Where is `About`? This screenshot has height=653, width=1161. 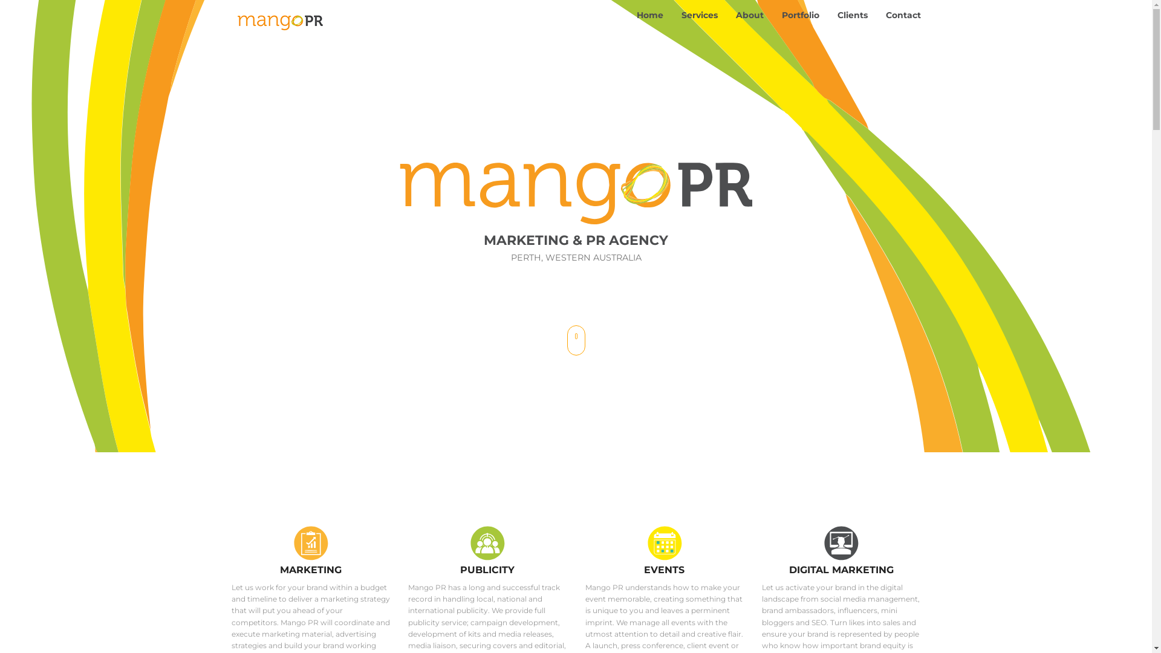 About is located at coordinates (750, 15).